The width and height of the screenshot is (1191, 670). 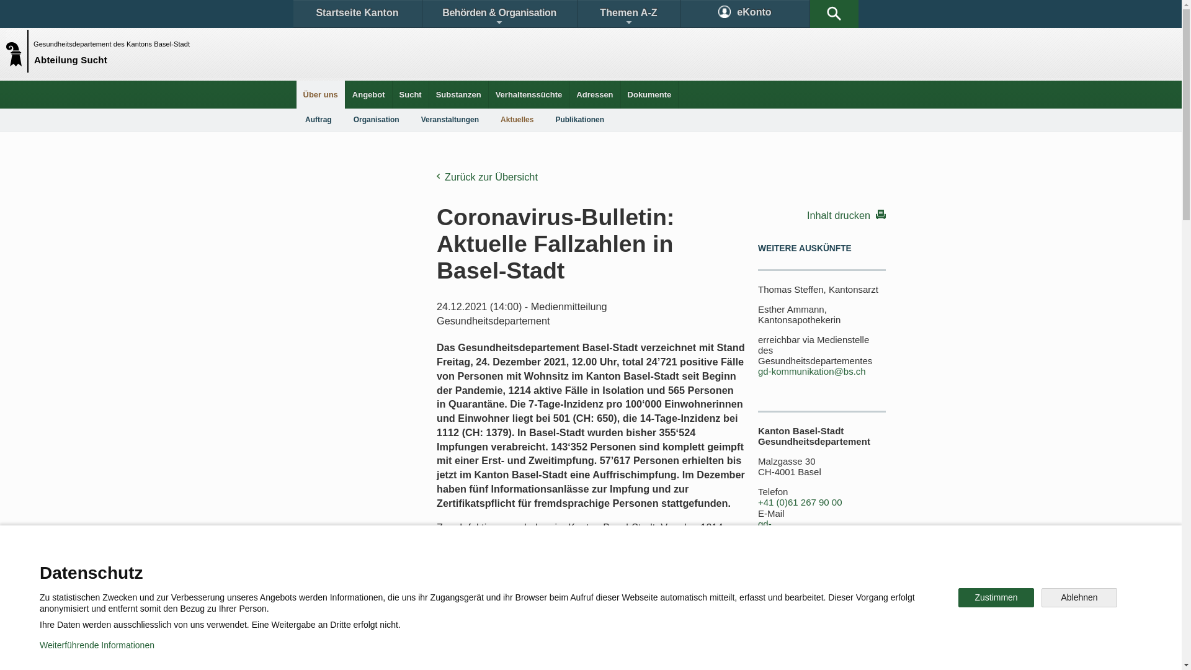 I want to click on Auftrag, so click(x=319, y=120).